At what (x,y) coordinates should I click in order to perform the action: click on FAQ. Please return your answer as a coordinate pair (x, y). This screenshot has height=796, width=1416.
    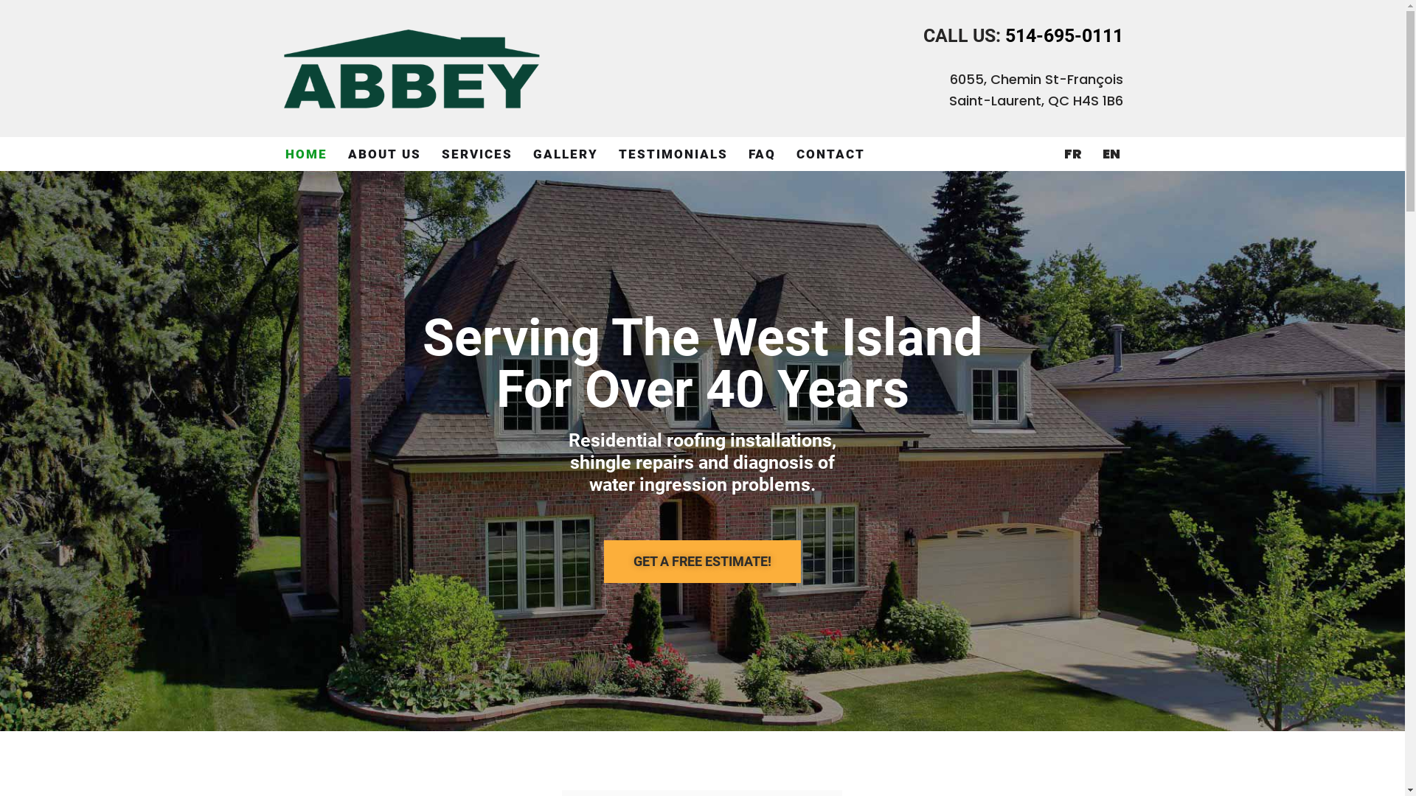
    Looking at the image, I should click on (761, 154).